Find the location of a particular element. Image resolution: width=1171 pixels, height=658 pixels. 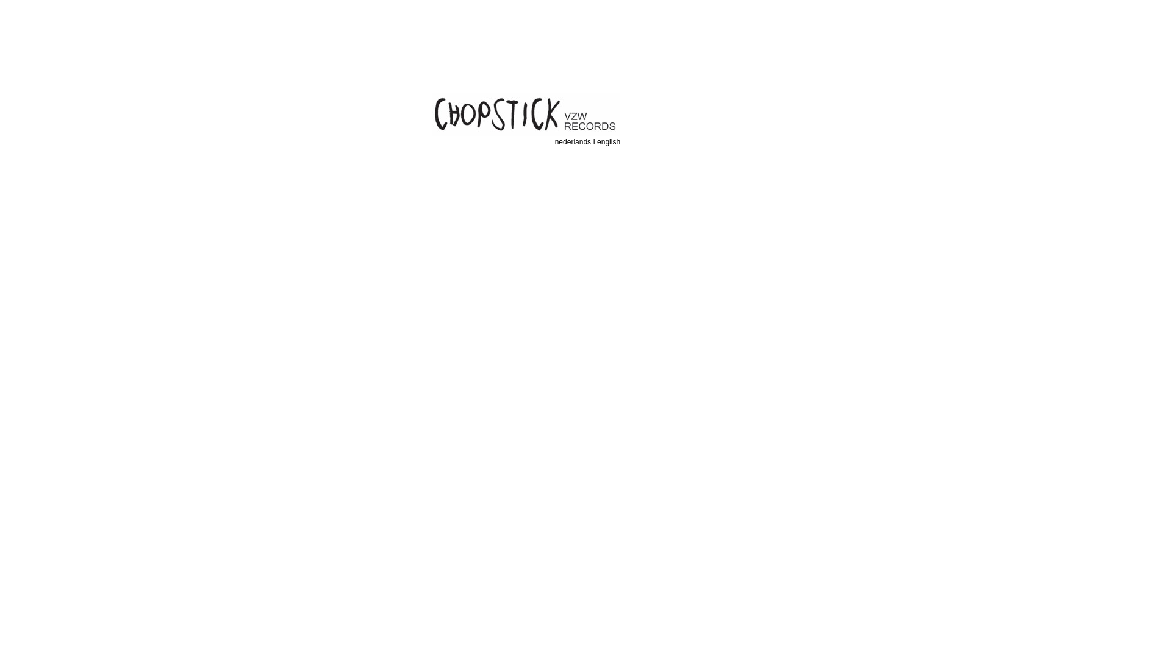

english is located at coordinates (609, 142).